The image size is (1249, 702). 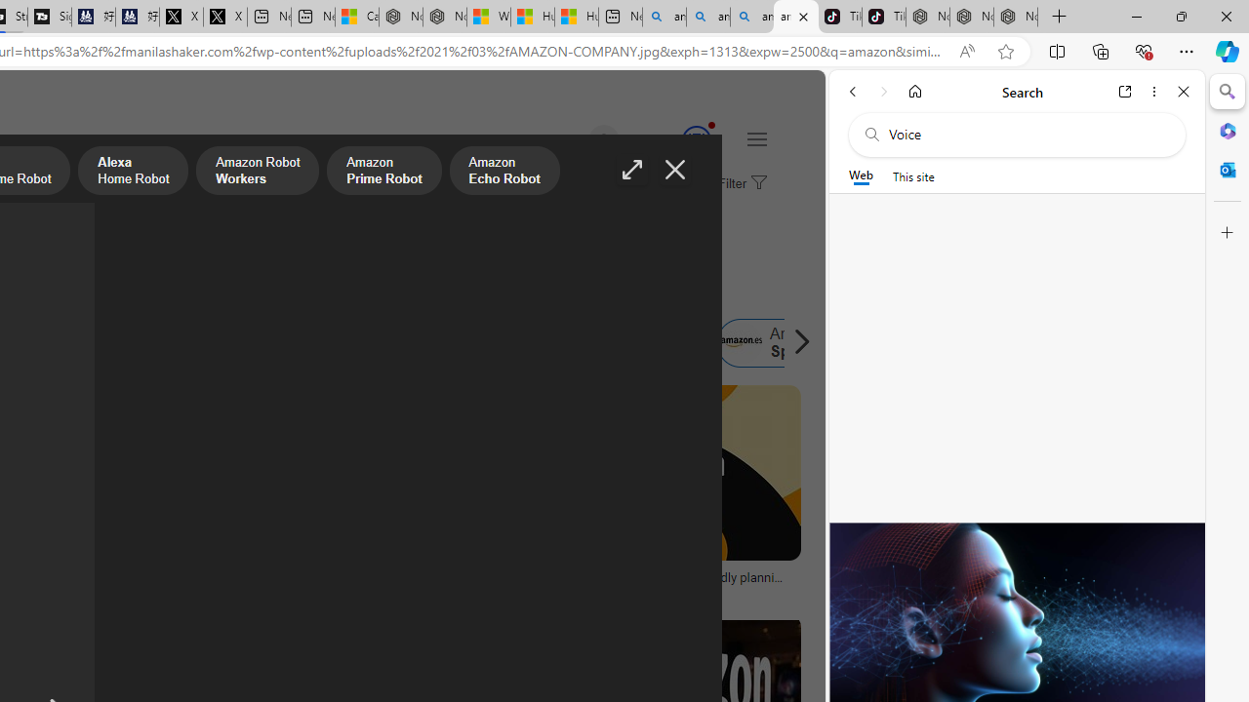 What do you see at coordinates (263, 343) in the screenshot?
I see `Amazon.com.au` at bounding box center [263, 343].